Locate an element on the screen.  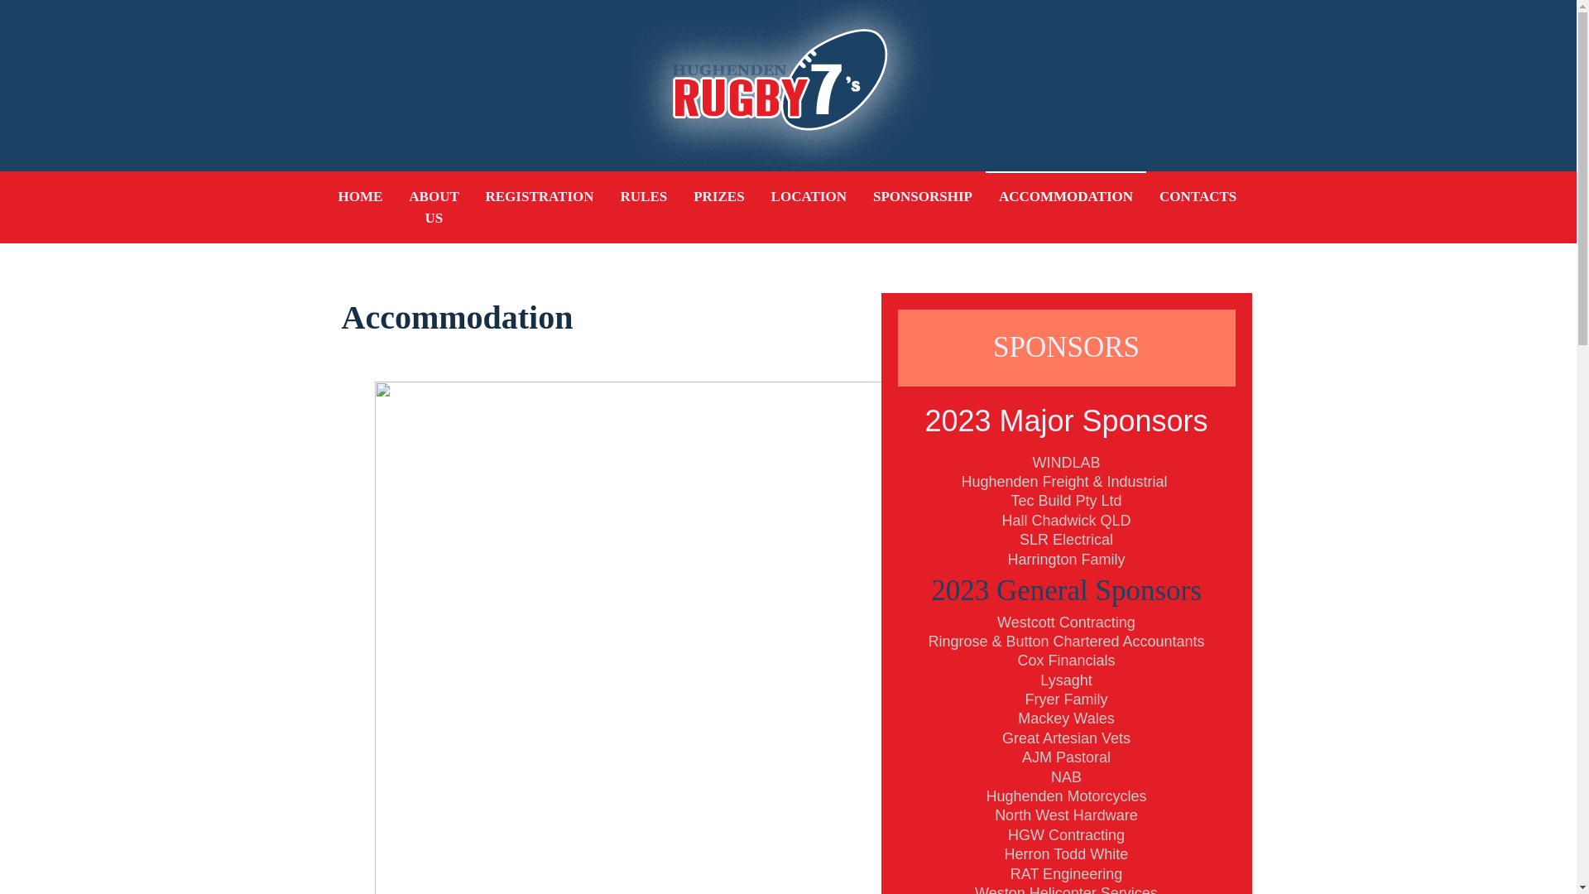
PRIZES is located at coordinates (718, 197).